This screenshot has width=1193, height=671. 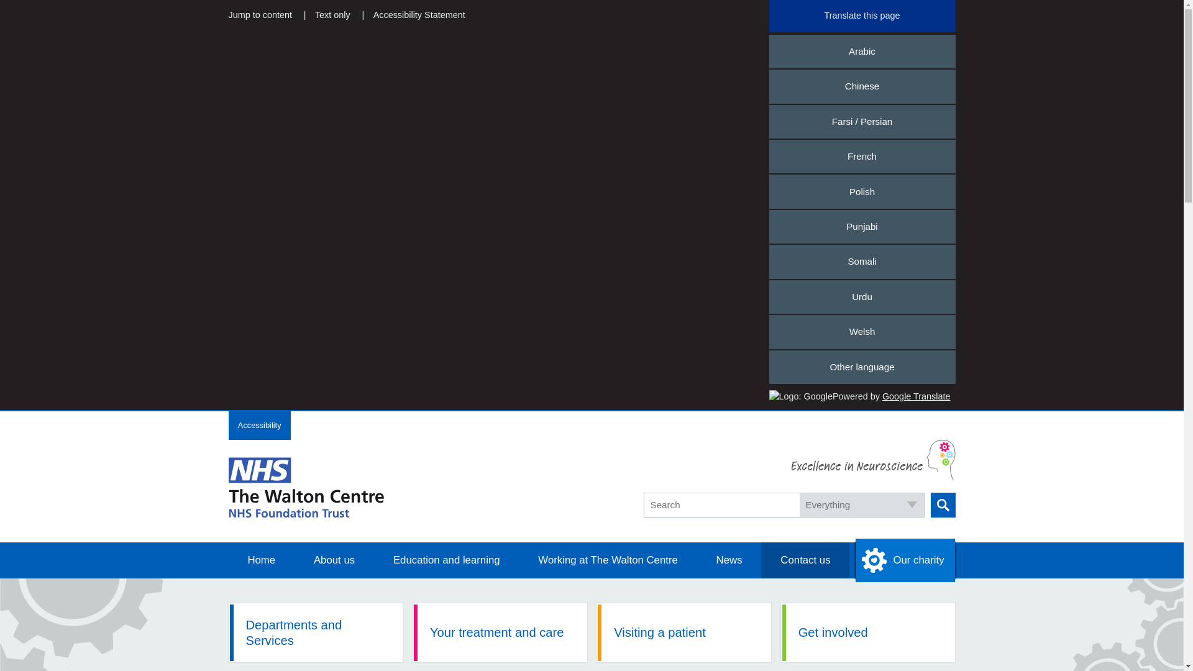 I want to click on Somali, so click(x=862, y=262).